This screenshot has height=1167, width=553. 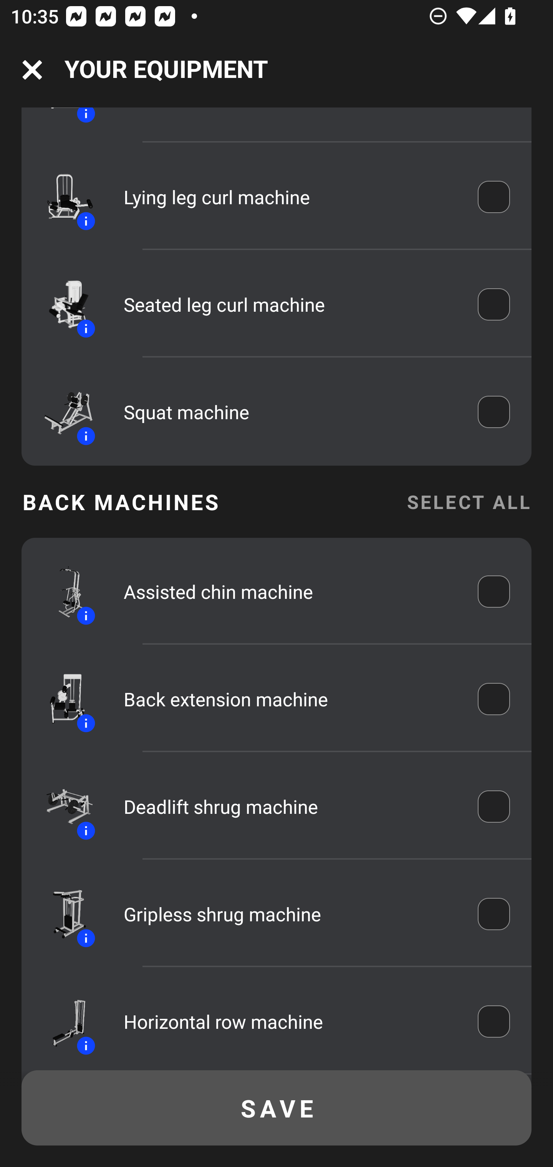 What do you see at coordinates (290, 197) in the screenshot?
I see `Lying leg curl machine` at bounding box center [290, 197].